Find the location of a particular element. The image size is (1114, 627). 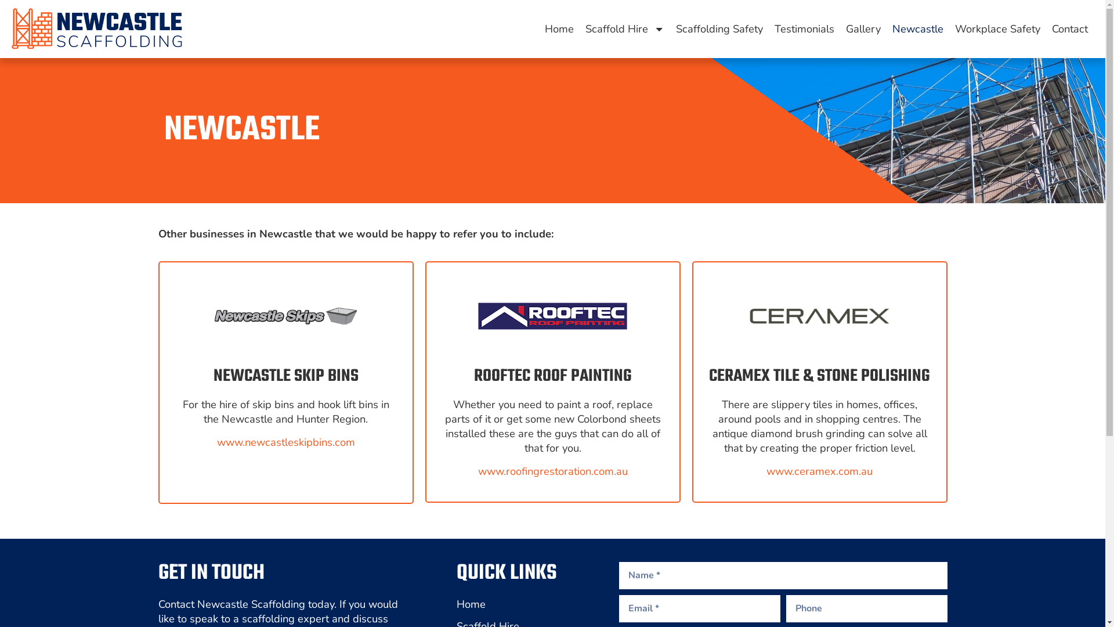

www.ceramex.com.au is located at coordinates (819, 471).